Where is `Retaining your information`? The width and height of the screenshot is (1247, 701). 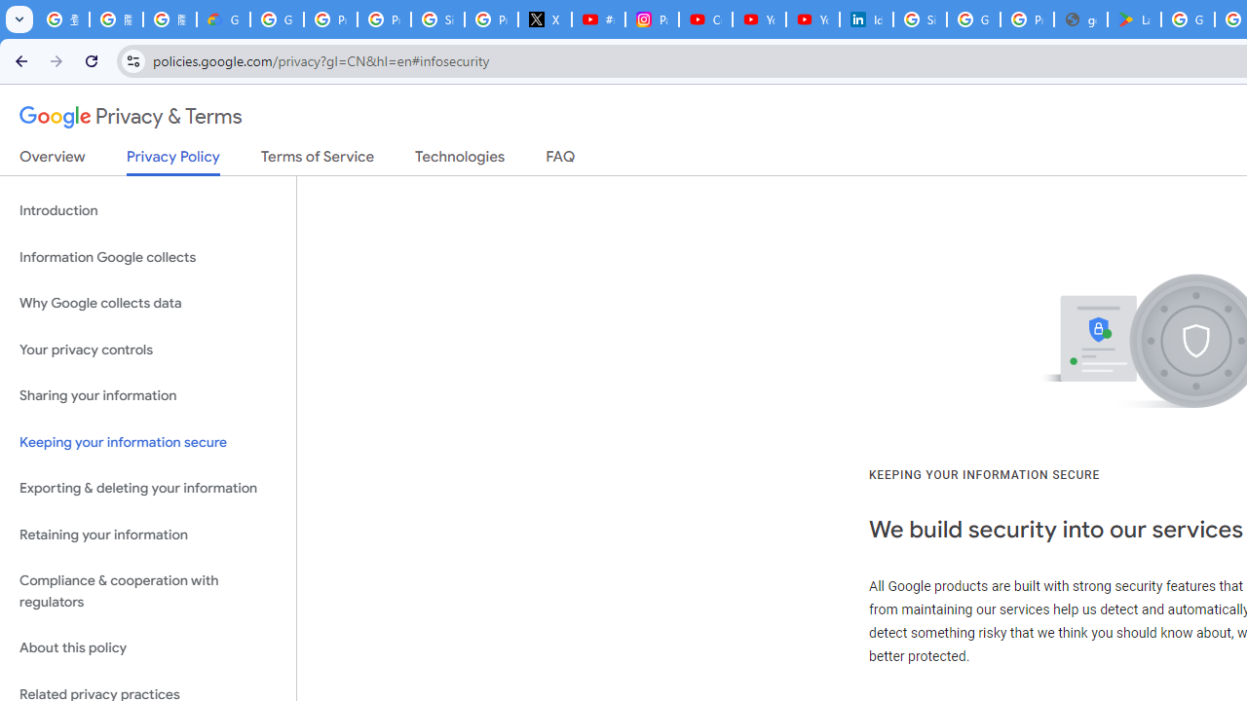 Retaining your information is located at coordinates (148, 534).